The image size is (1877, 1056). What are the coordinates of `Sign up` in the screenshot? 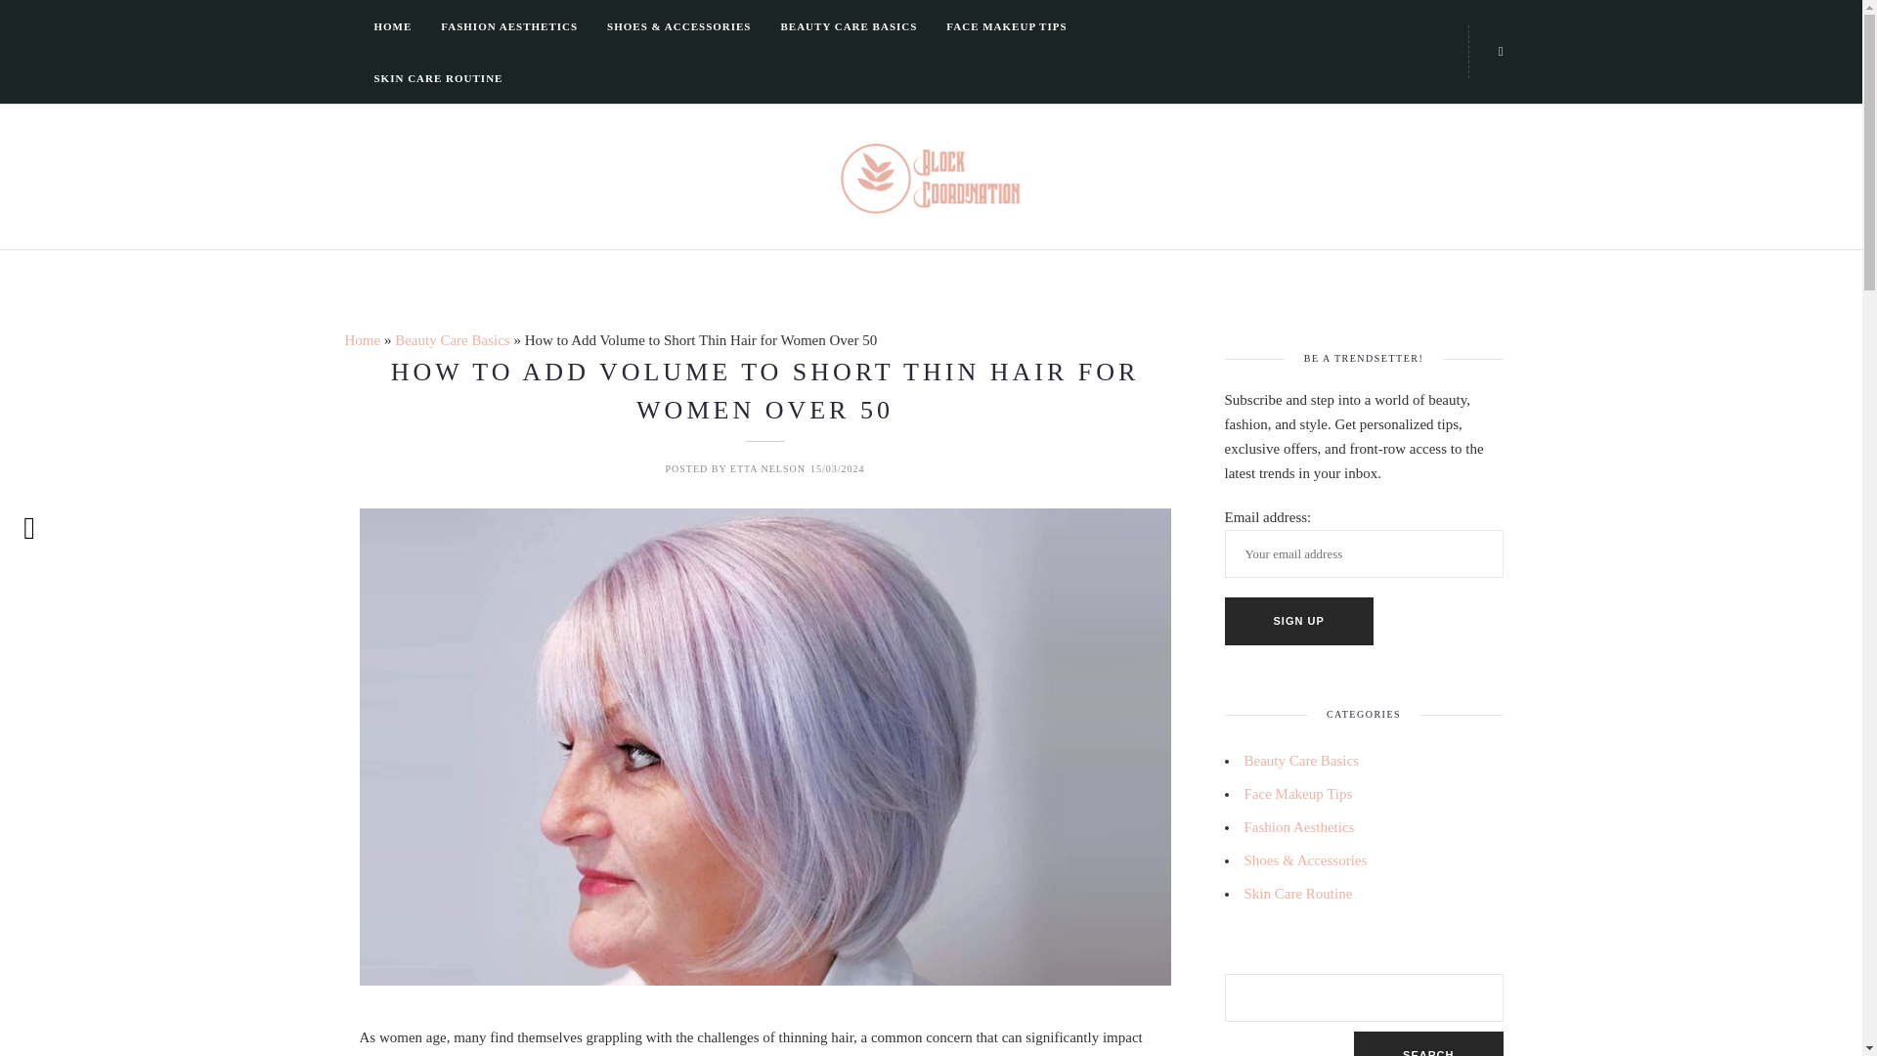 It's located at (1297, 621).